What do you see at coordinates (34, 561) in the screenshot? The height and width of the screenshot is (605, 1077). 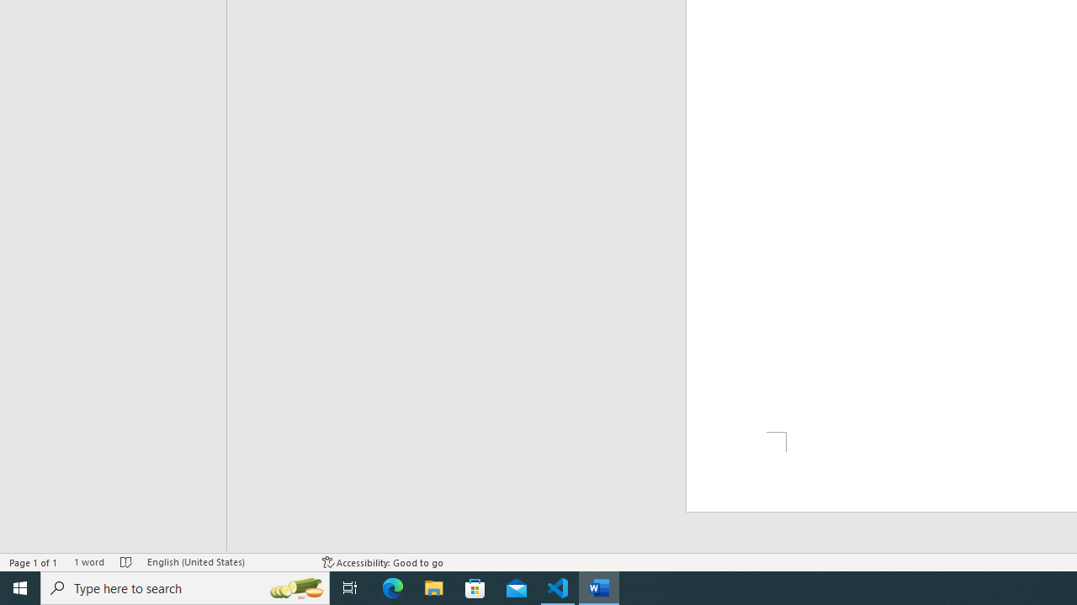 I see `Page Number Page 1 of 1` at bounding box center [34, 561].